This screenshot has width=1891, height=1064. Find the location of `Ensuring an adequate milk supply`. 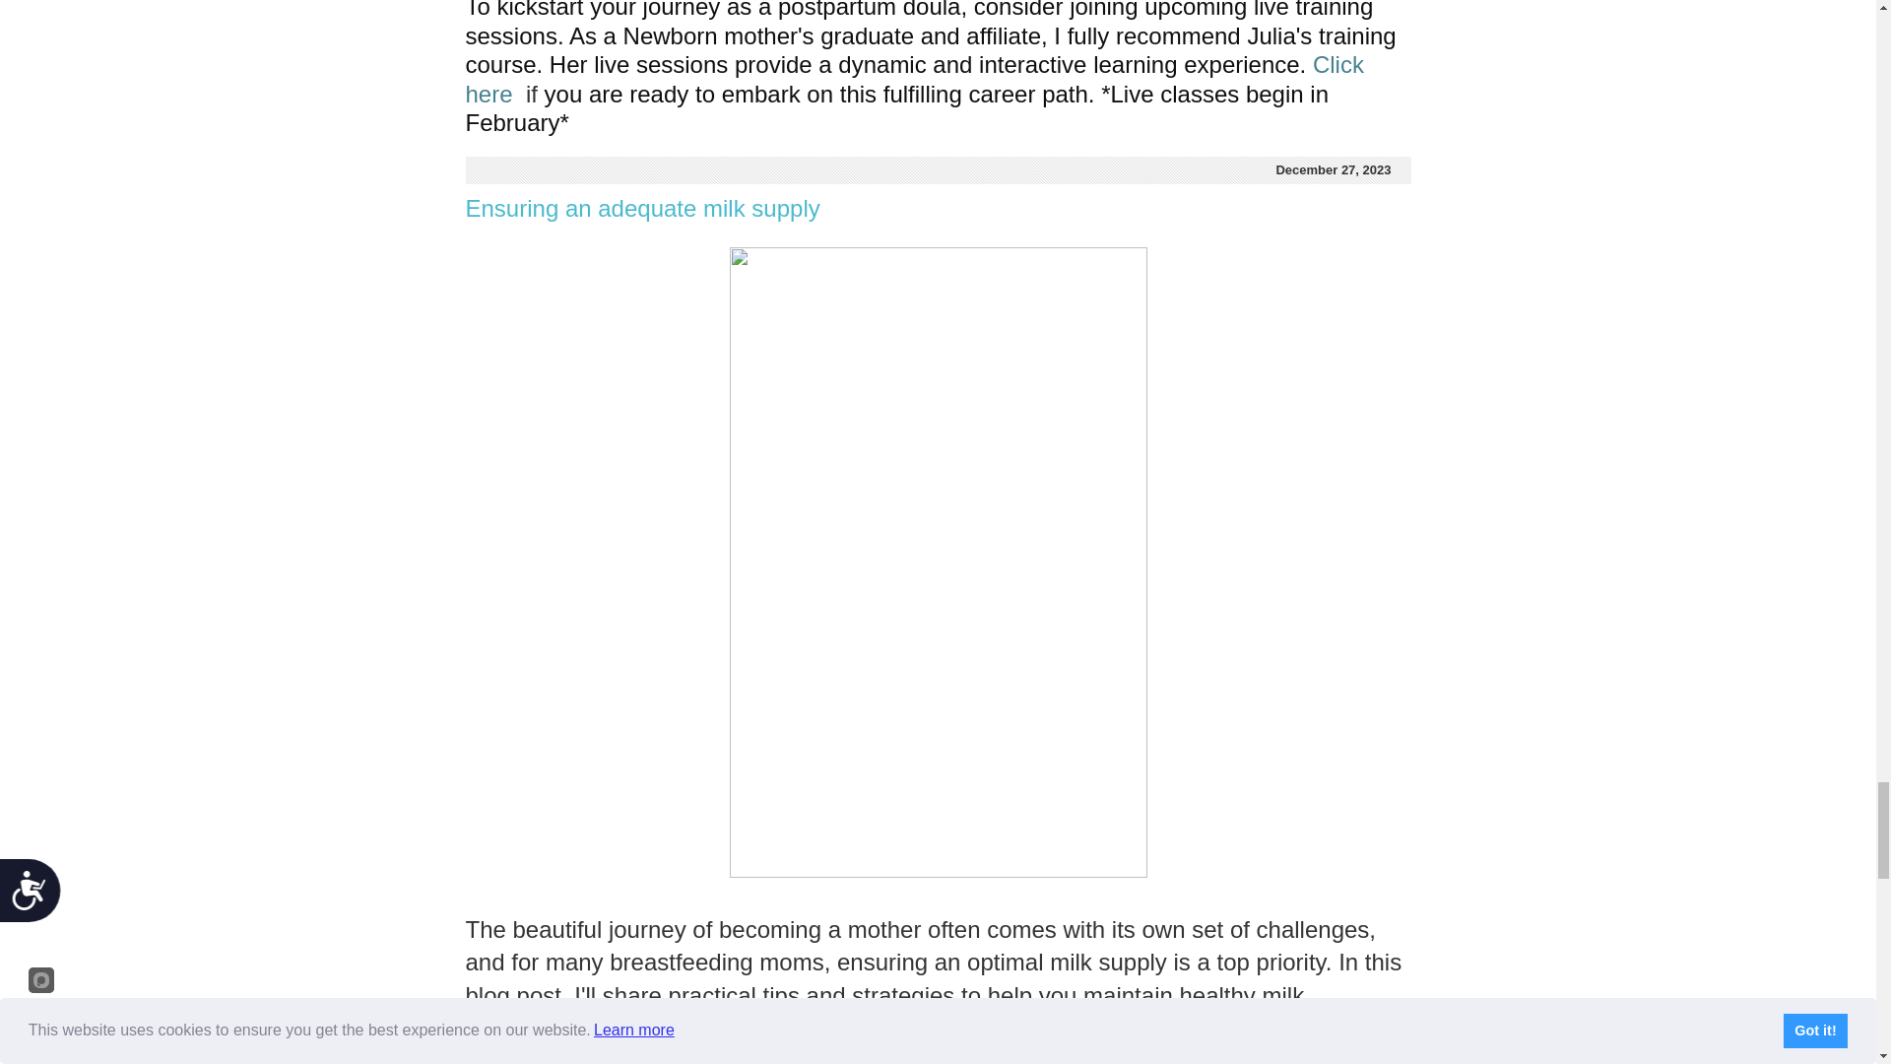

Ensuring an adequate milk supply is located at coordinates (642, 207).